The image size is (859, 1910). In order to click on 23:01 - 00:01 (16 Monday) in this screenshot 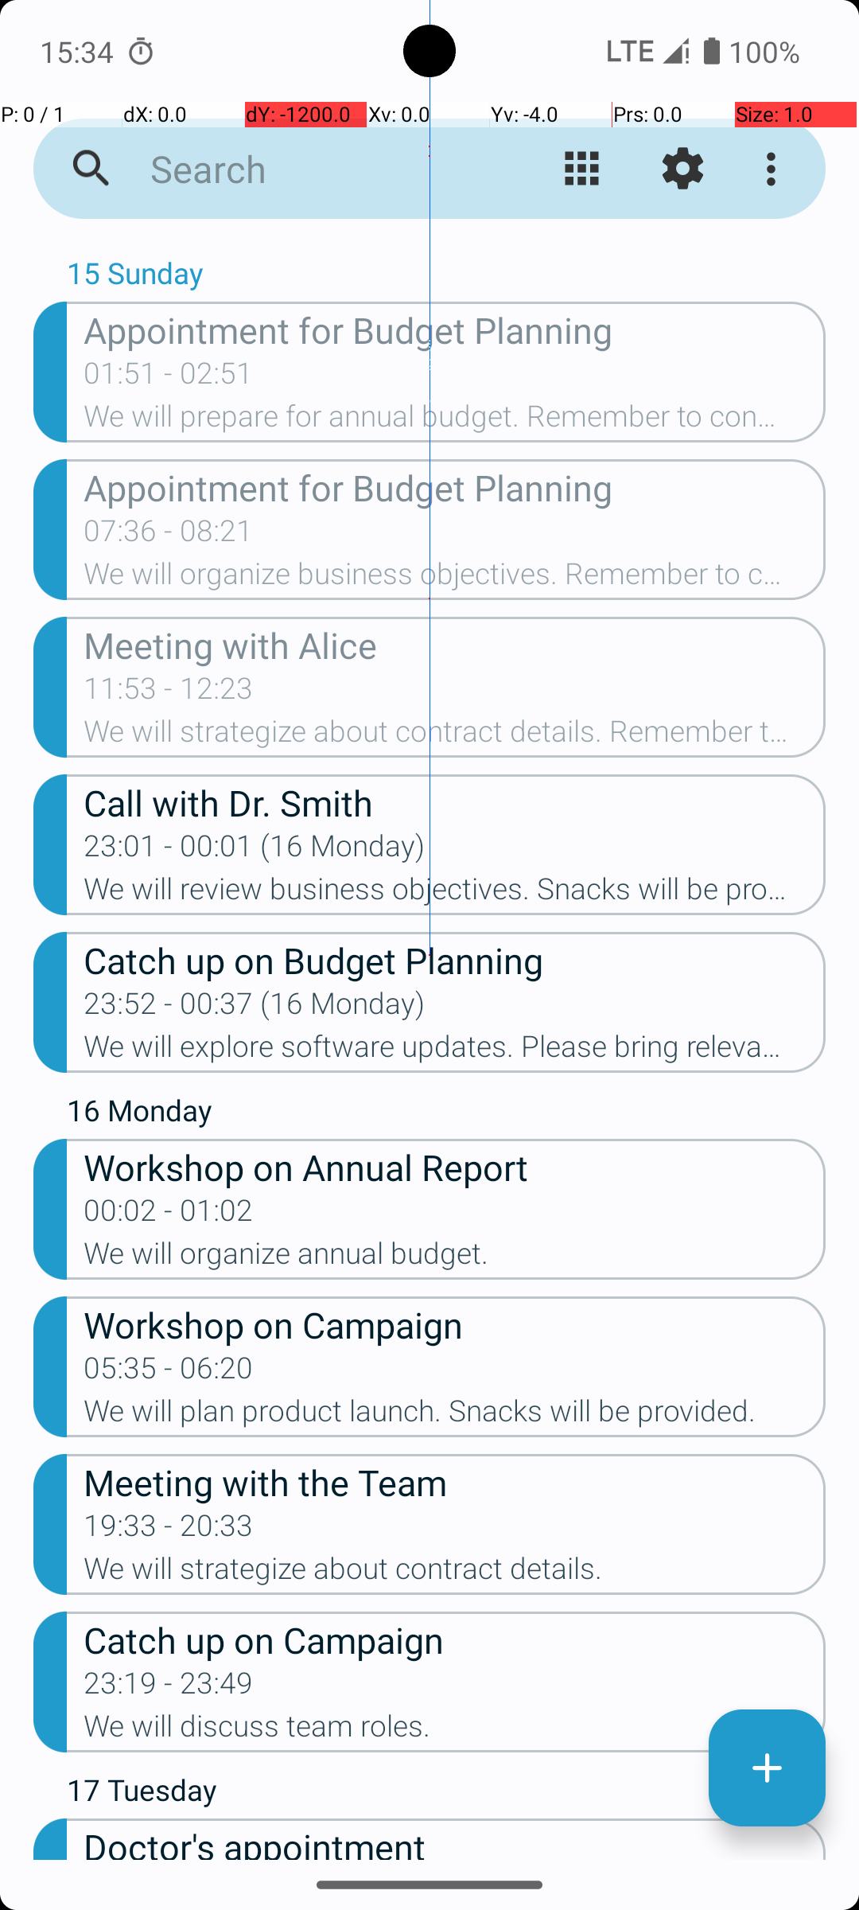, I will do `click(255, 851)`.